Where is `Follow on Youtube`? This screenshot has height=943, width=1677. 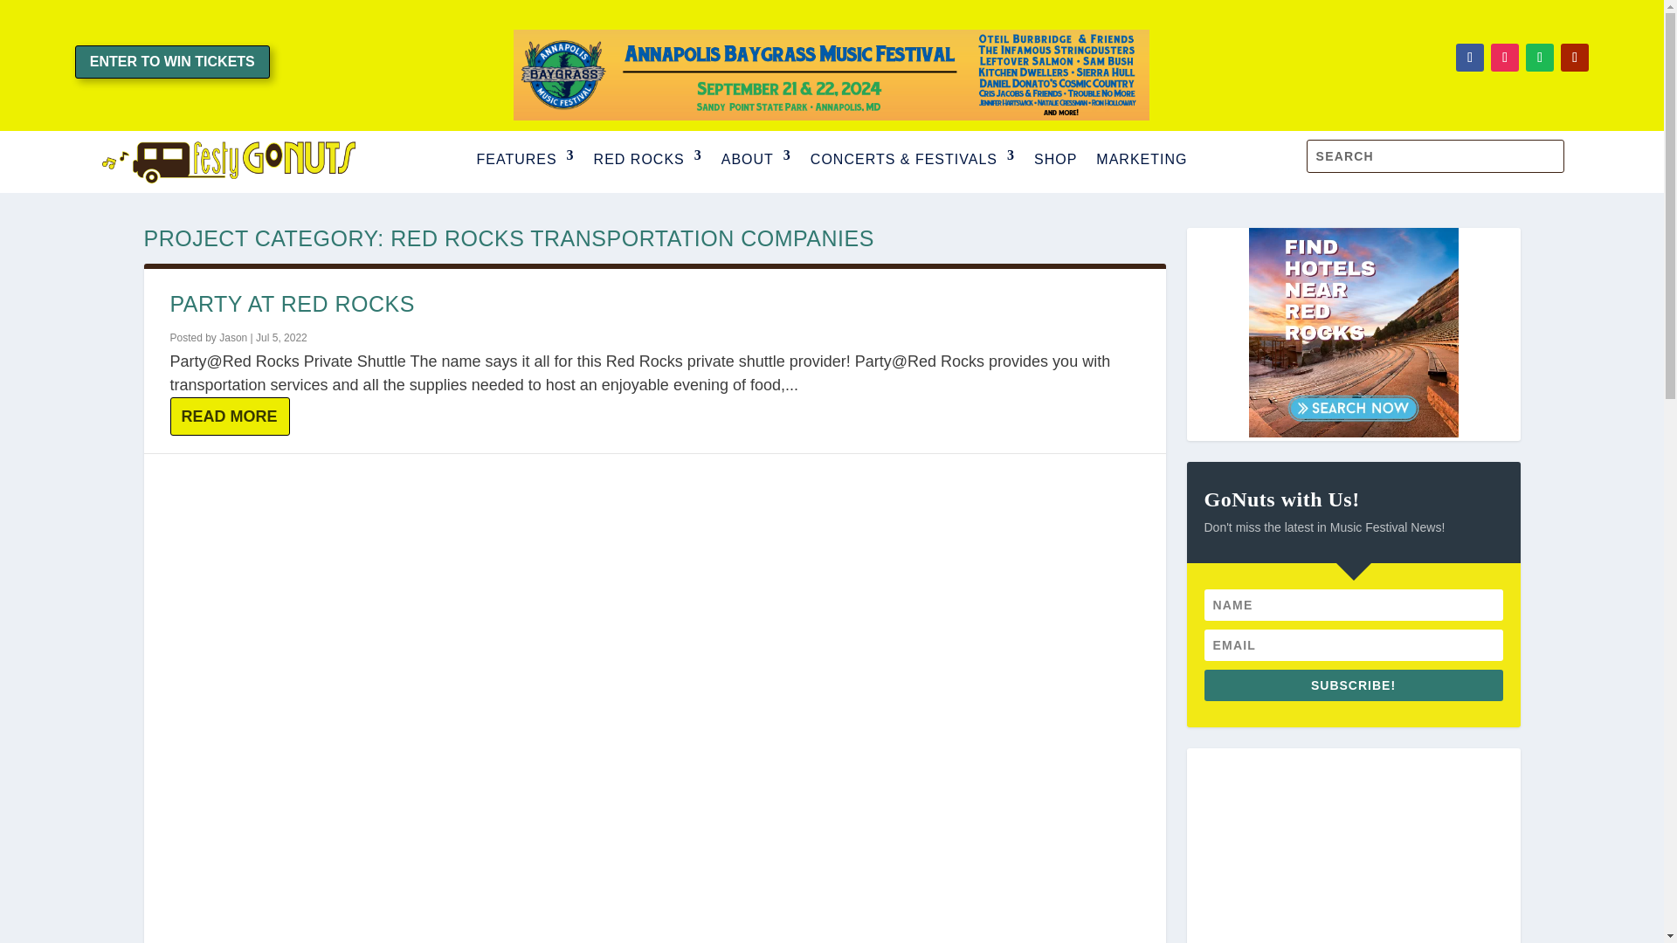 Follow on Youtube is located at coordinates (1574, 58).